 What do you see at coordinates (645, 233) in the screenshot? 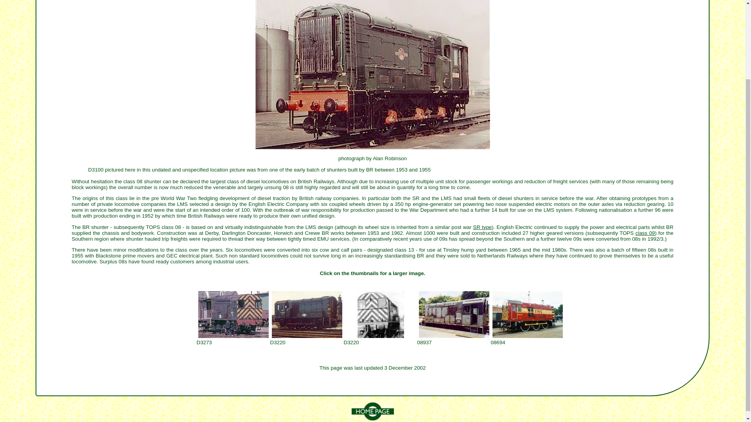
I see `class 09` at bounding box center [645, 233].